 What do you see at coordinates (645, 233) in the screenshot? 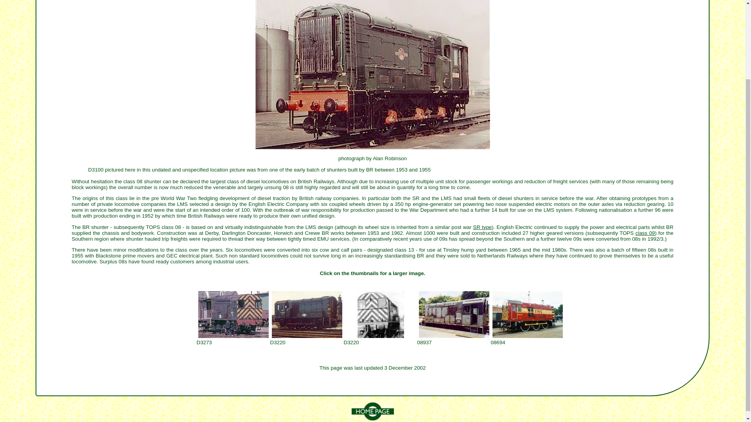
I see `class 09` at bounding box center [645, 233].